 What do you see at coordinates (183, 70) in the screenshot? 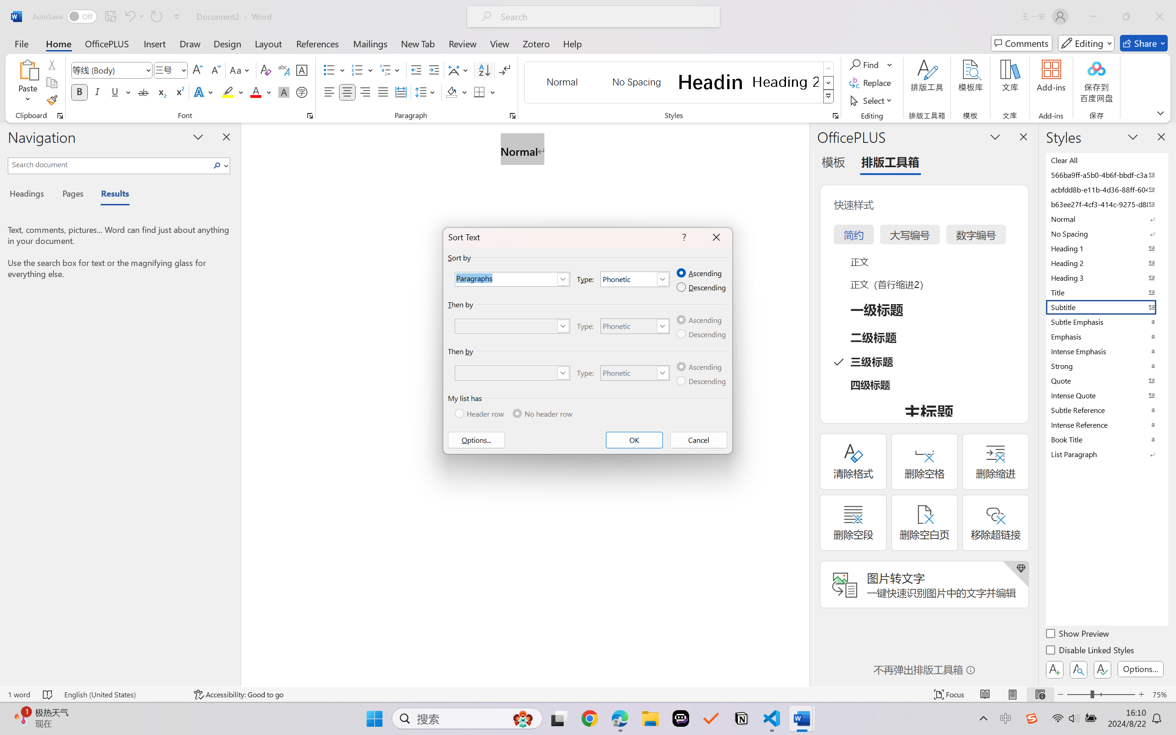
I see `Open` at bounding box center [183, 70].